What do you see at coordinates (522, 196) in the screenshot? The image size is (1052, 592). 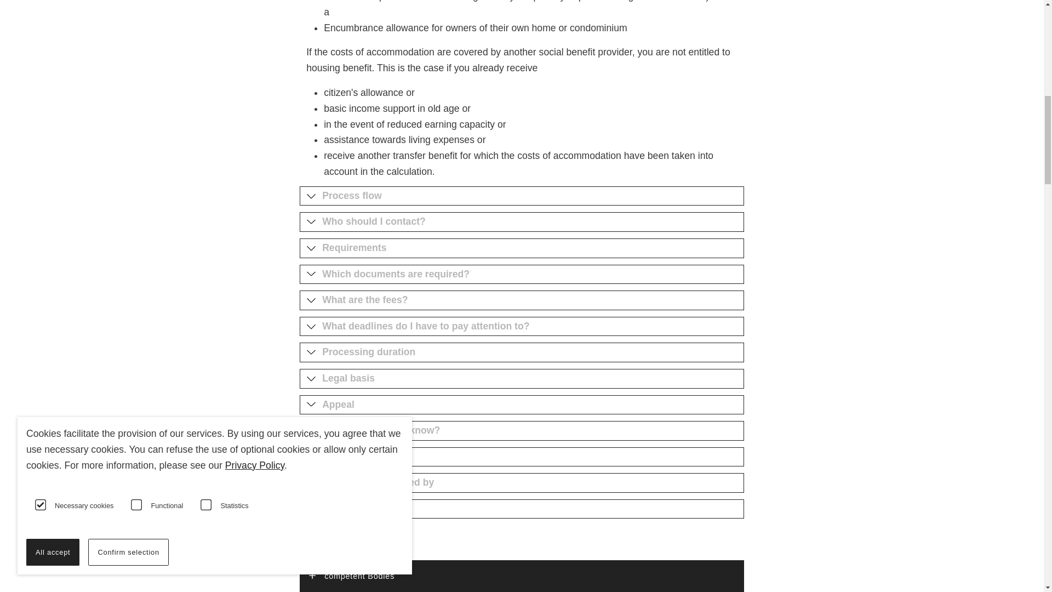 I see `show content of Process flow` at bounding box center [522, 196].